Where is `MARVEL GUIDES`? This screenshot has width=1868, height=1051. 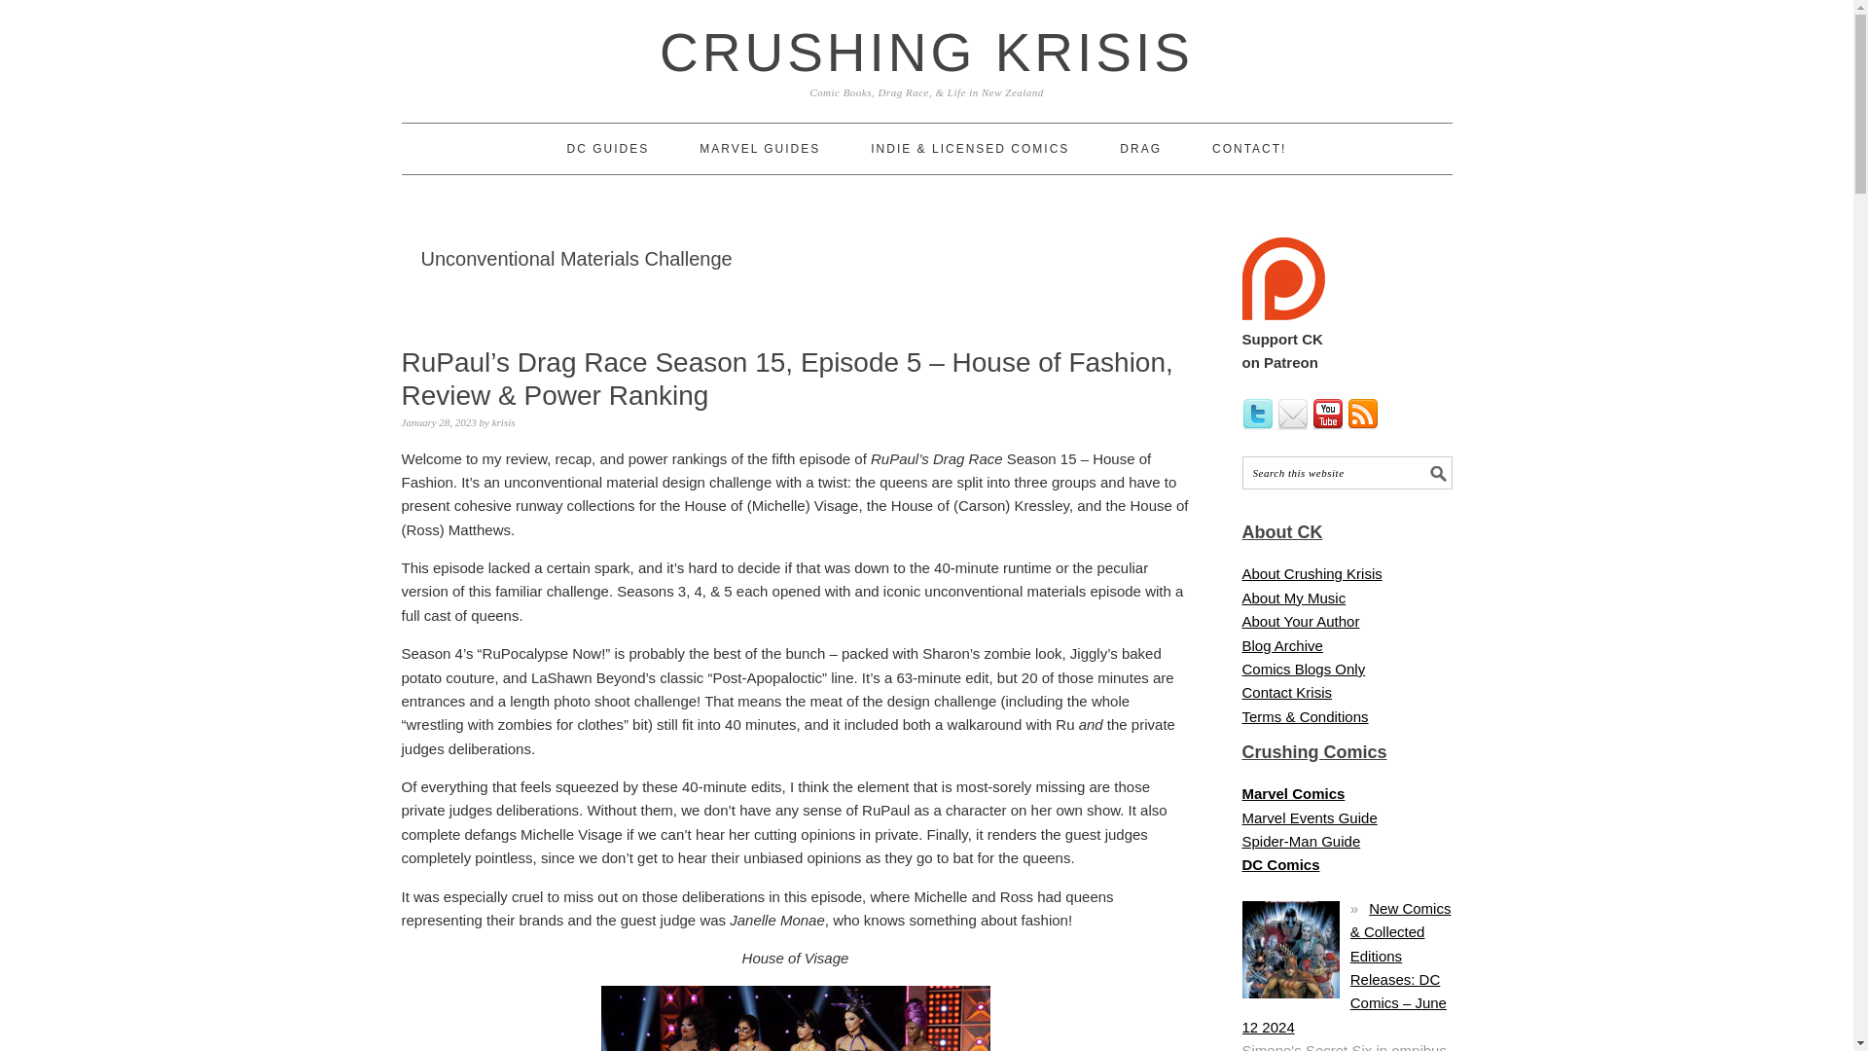 MARVEL GUIDES is located at coordinates (759, 149).